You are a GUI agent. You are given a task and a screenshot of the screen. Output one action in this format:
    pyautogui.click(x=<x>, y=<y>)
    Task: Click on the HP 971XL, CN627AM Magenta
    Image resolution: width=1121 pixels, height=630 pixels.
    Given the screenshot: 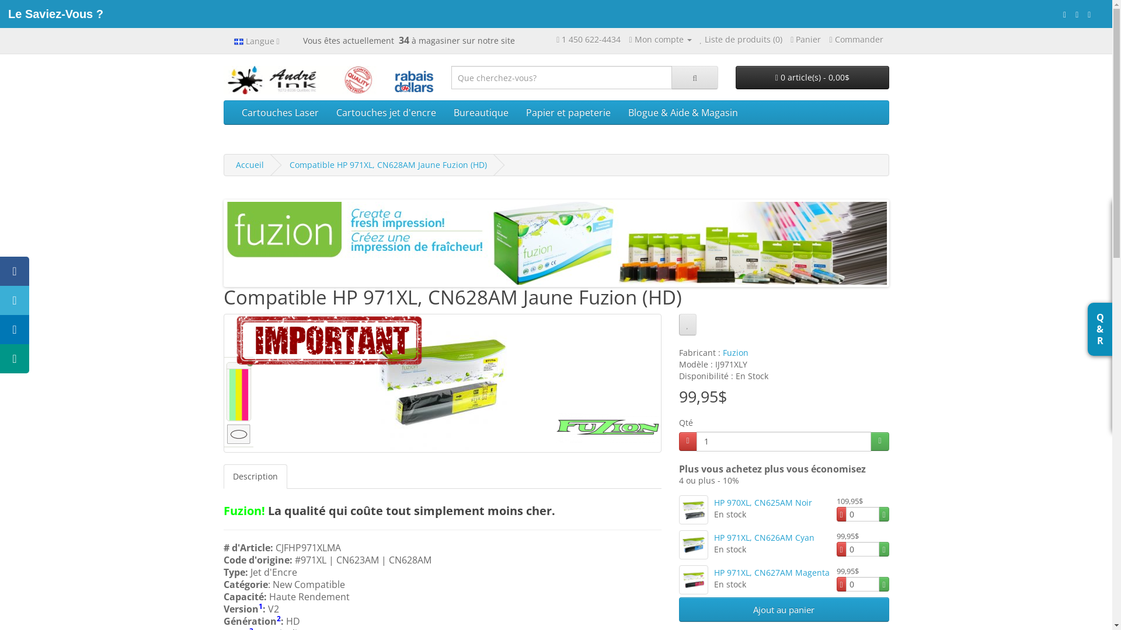 What is the action you would take?
    pyautogui.click(x=693, y=580)
    